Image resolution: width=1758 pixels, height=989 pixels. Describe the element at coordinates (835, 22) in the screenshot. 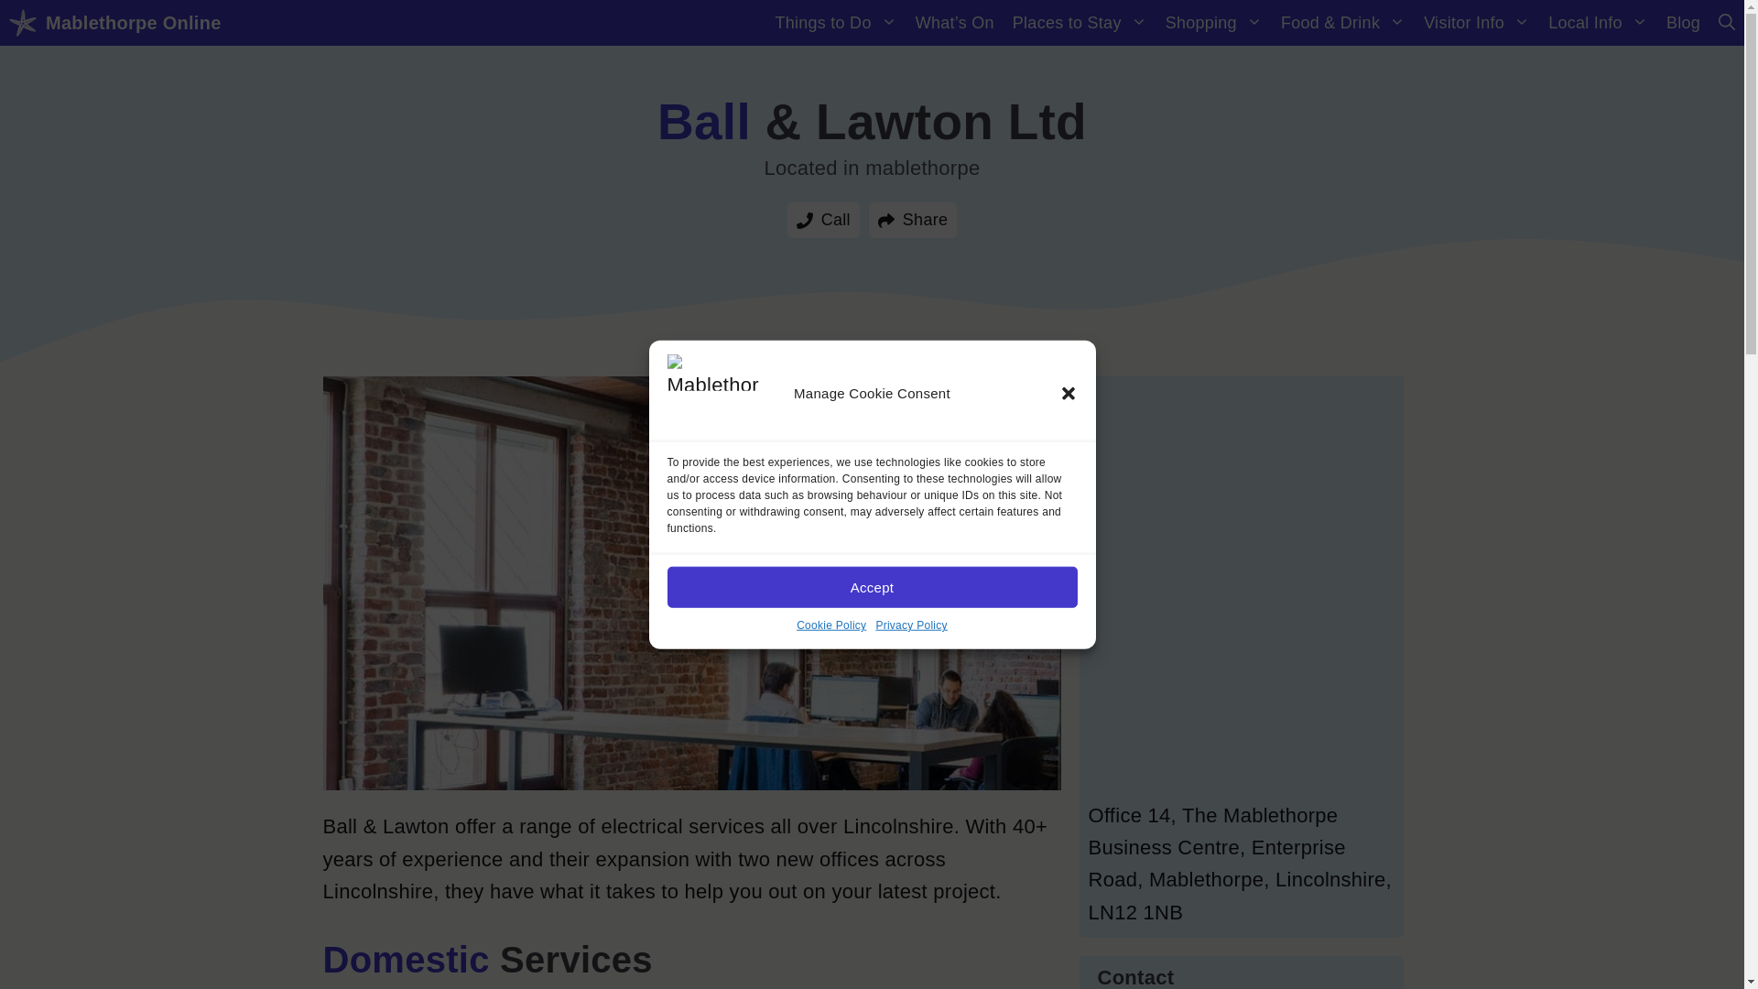

I see `View all Things to Do` at that location.